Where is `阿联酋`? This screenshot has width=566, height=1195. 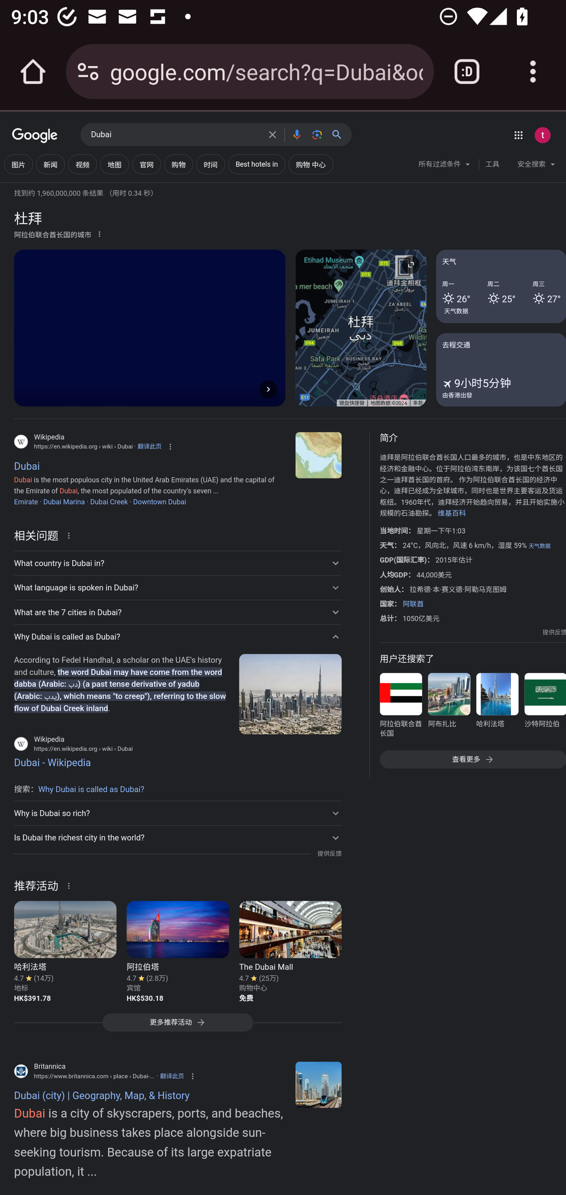 阿联酋 is located at coordinates (413, 604).